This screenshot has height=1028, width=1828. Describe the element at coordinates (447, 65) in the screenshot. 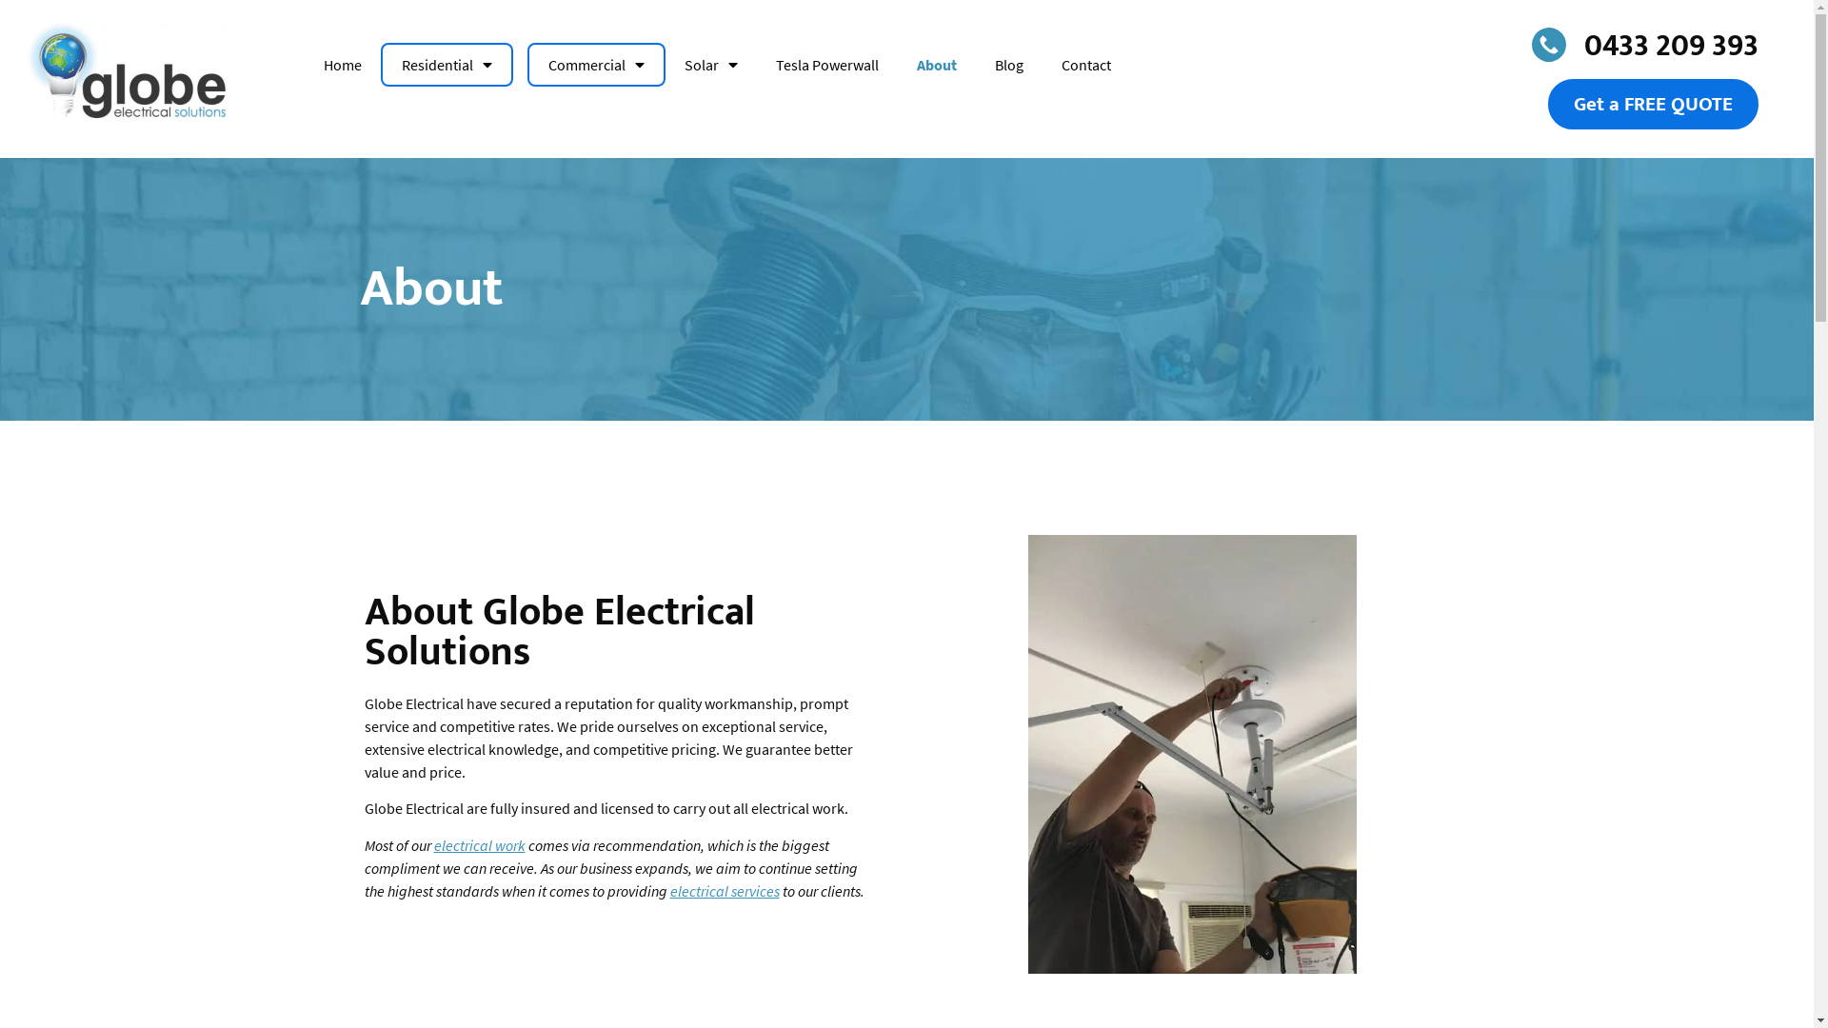

I see `Residential` at that location.